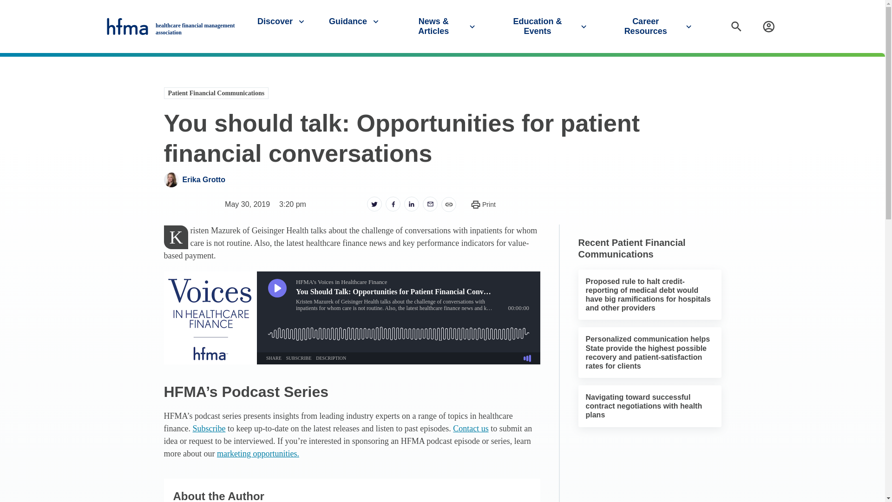 The height and width of the screenshot is (502, 892). Describe the element at coordinates (652, 26) in the screenshot. I see `Career Resources` at that location.